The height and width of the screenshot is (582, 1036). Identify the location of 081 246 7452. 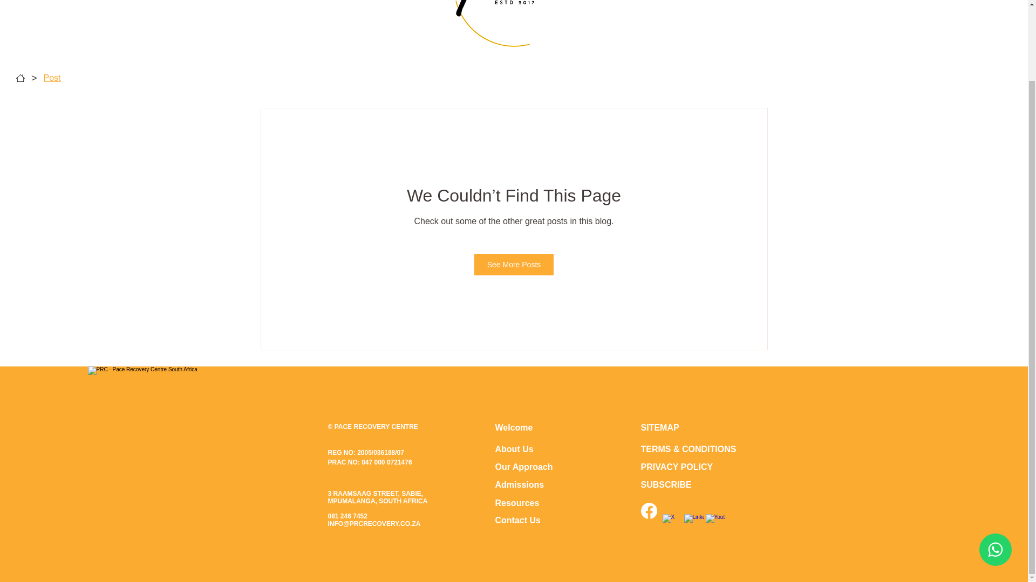
(347, 516).